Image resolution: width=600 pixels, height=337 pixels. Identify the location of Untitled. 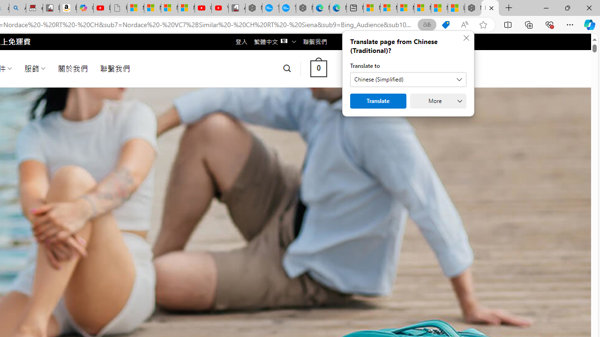
(119, 8).